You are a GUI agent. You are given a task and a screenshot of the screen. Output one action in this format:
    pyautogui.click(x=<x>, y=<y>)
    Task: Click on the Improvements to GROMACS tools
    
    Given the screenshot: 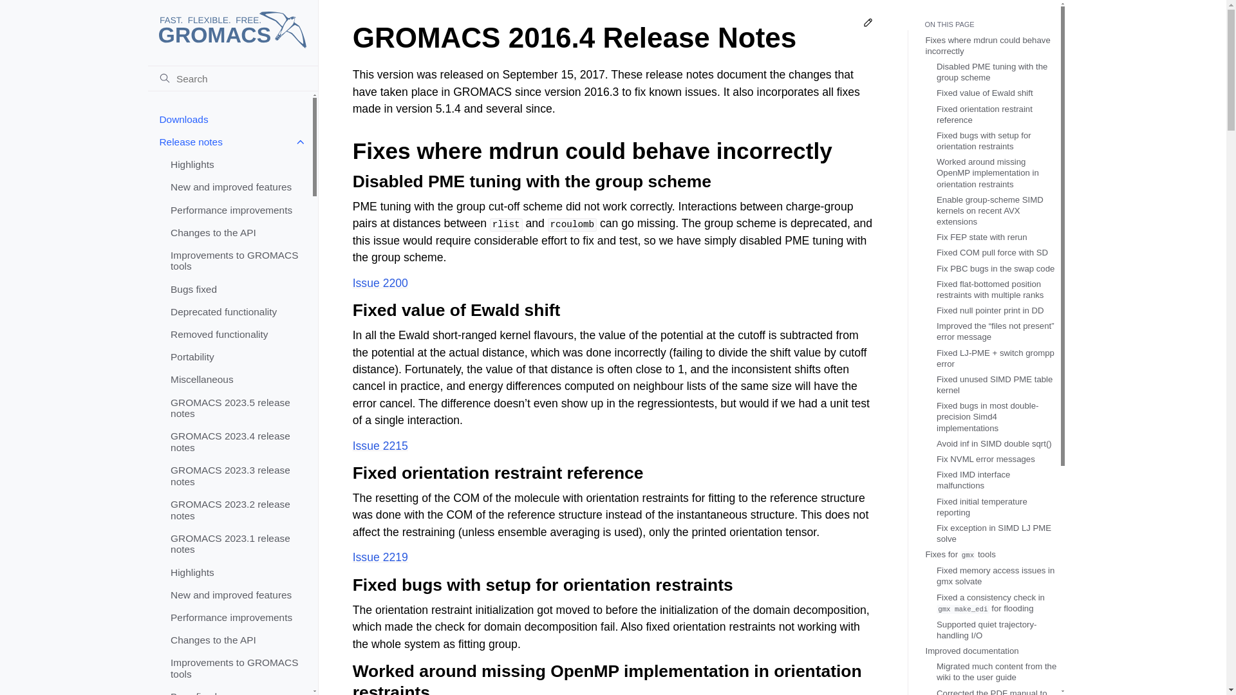 What is the action you would take?
    pyautogui.click(x=235, y=668)
    